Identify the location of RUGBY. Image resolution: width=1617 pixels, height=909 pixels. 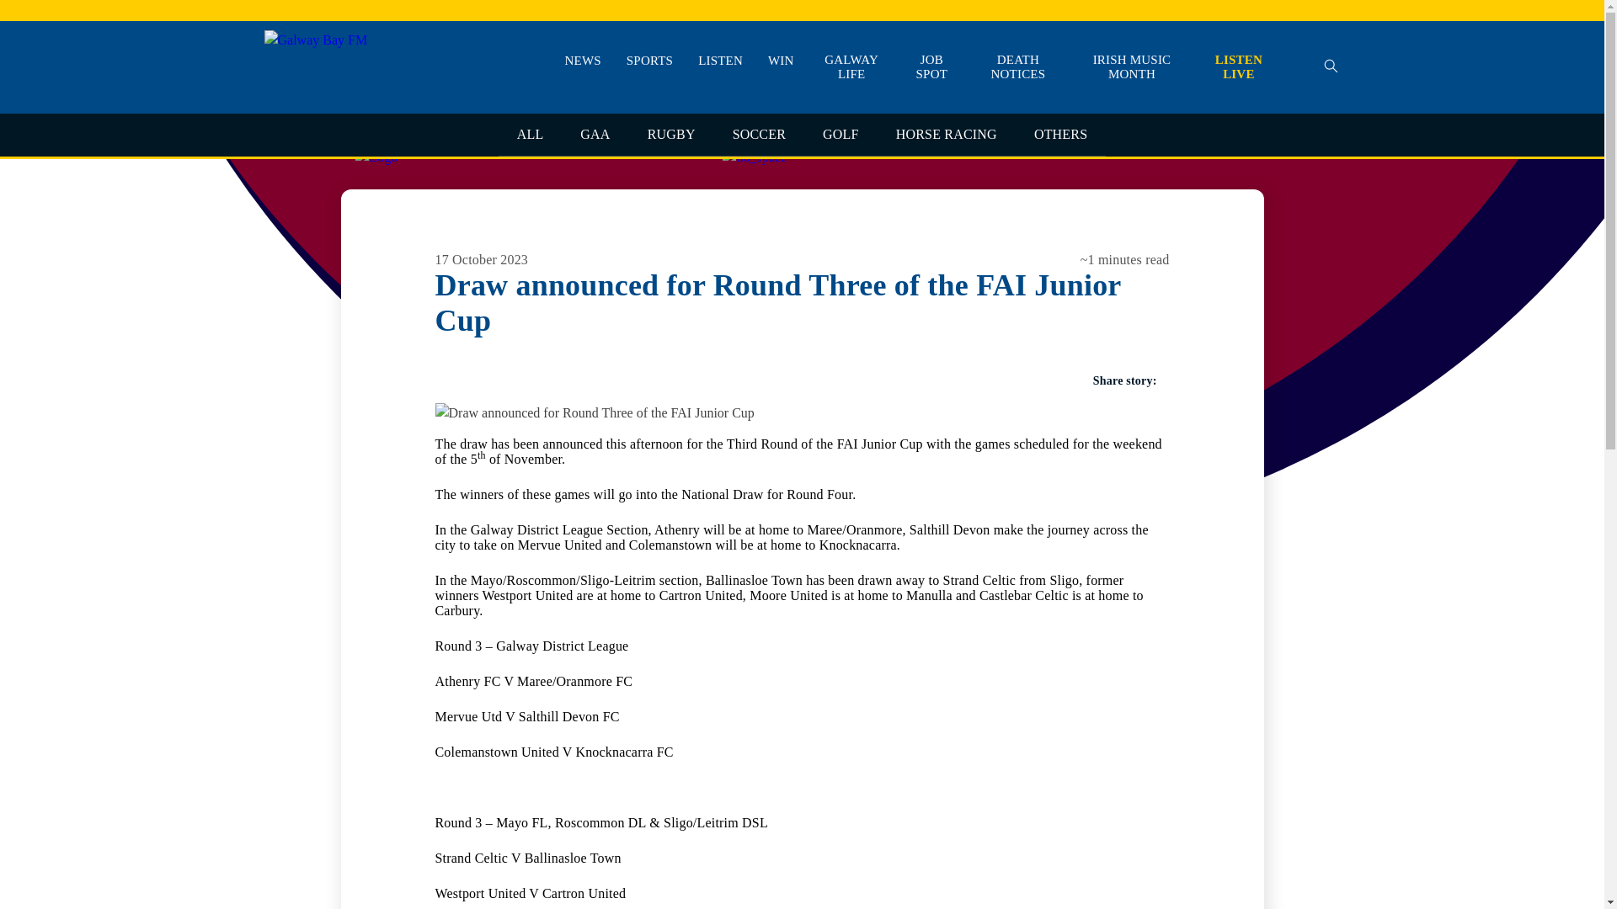
(671, 135).